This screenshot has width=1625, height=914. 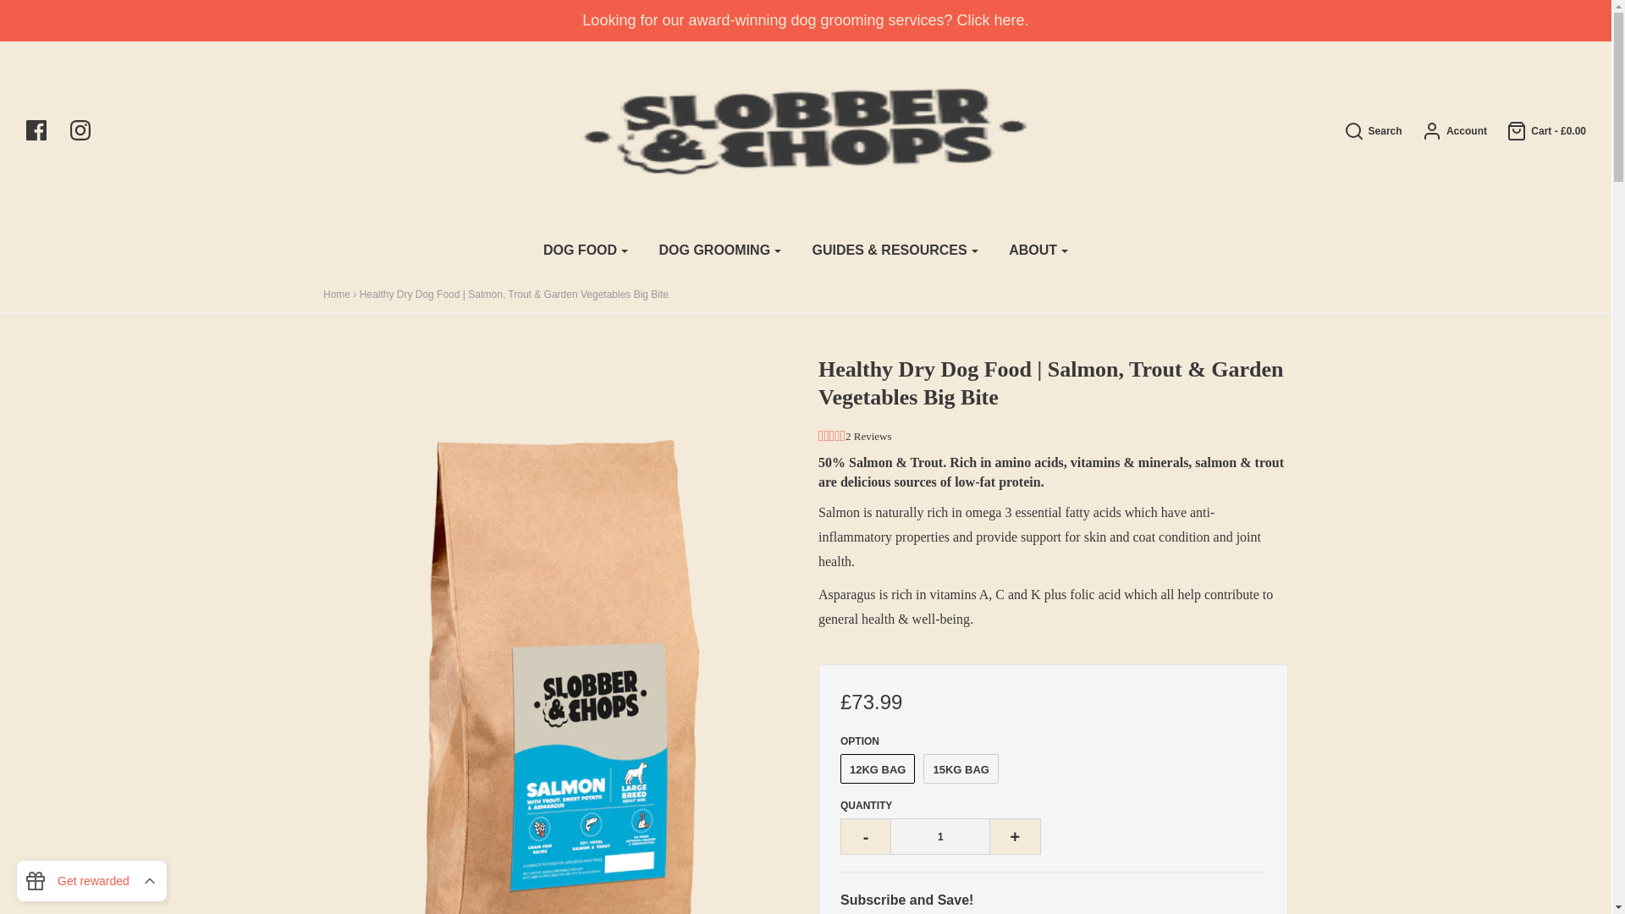 What do you see at coordinates (1230, 6) in the screenshot?
I see `Search` at bounding box center [1230, 6].